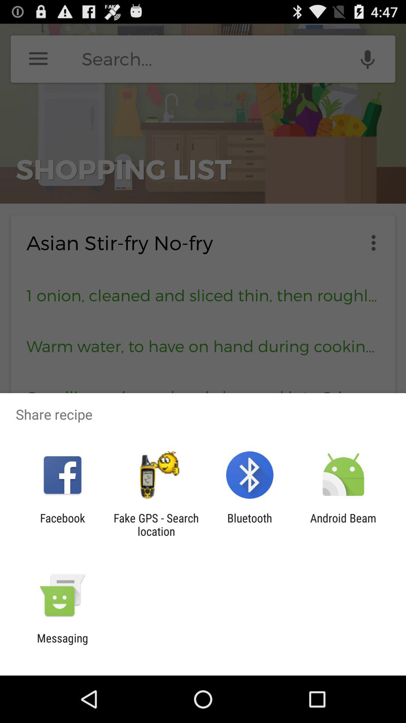  What do you see at coordinates (343, 525) in the screenshot?
I see `turn off the item at the bottom right corner` at bounding box center [343, 525].